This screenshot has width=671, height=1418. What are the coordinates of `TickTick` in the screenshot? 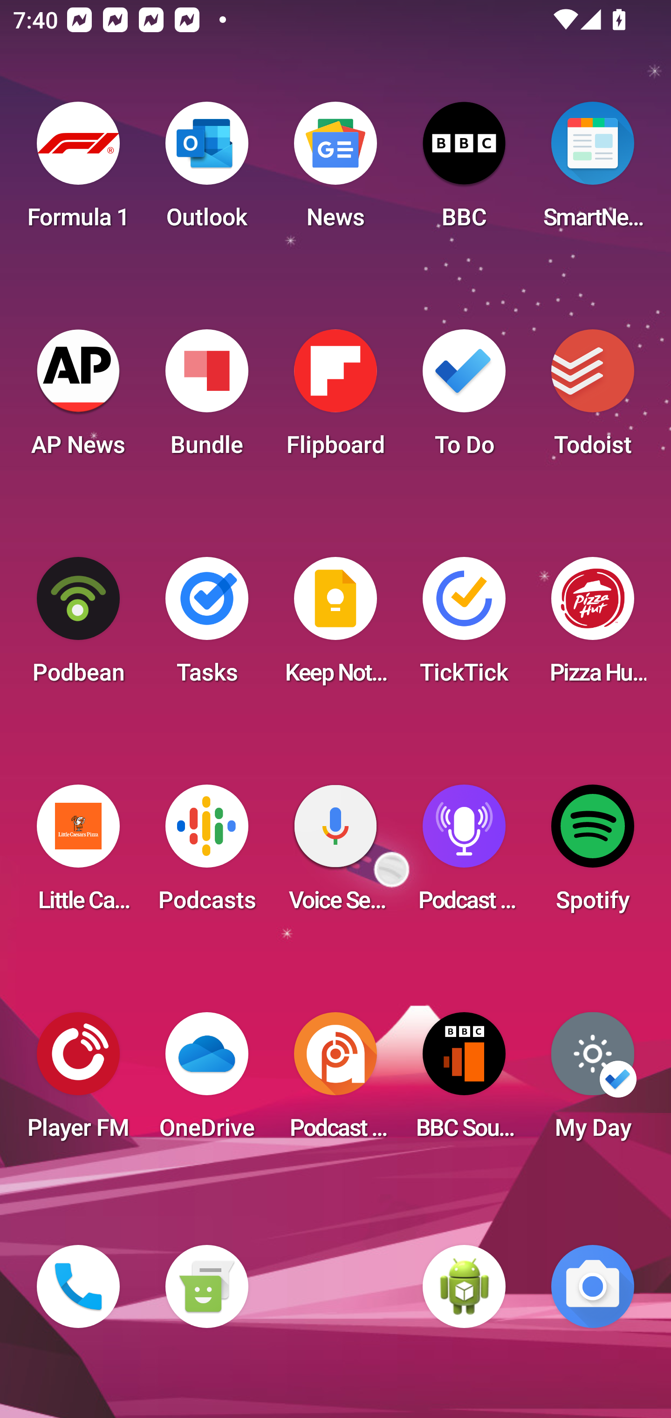 It's located at (464, 626).